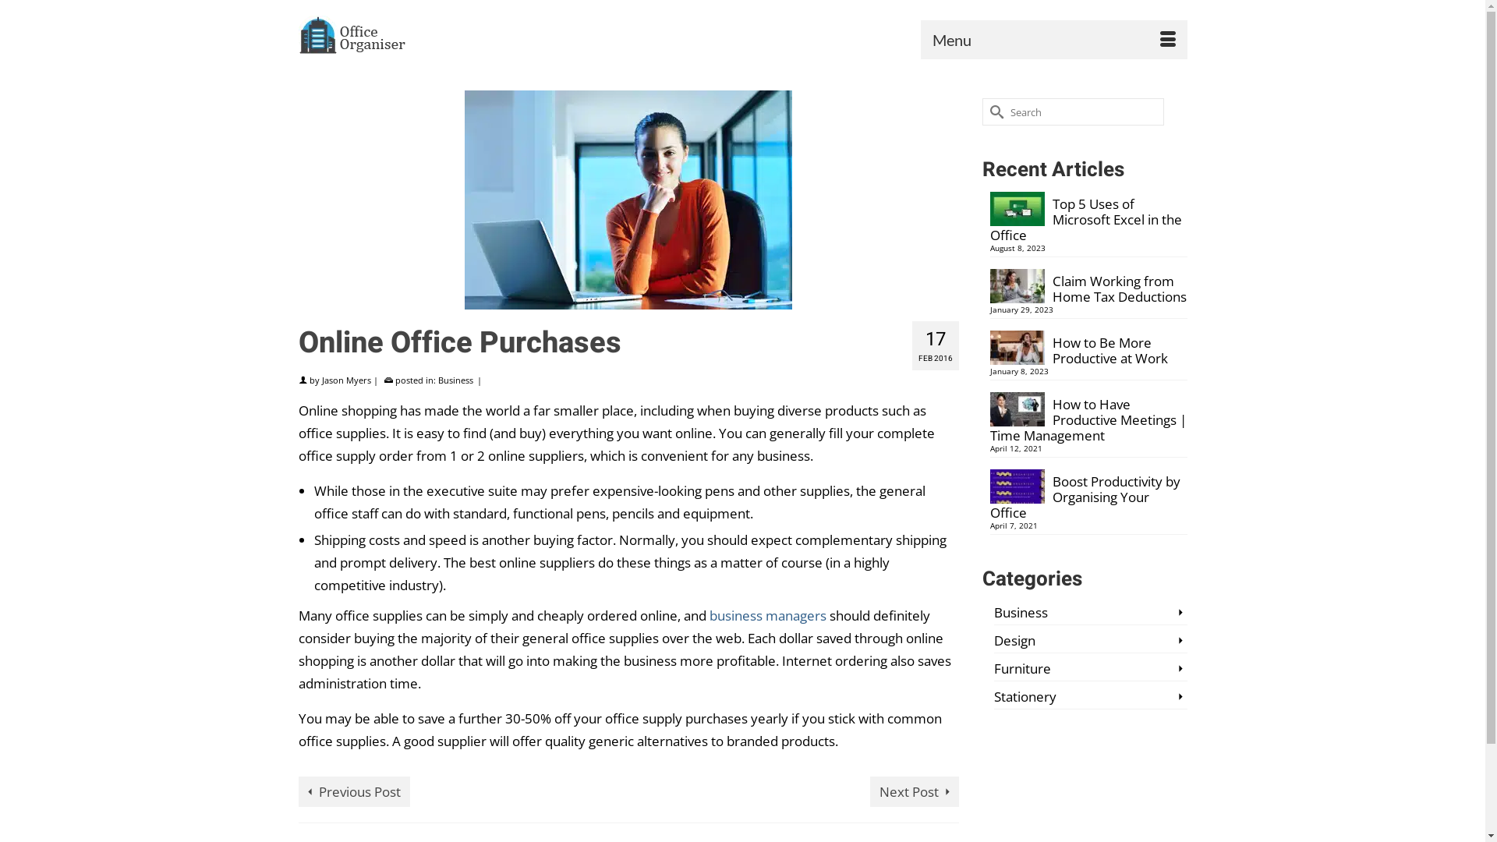 This screenshot has height=842, width=1497. Describe the element at coordinates (768, 616) in the screenshot. I see `business managers` at that location.